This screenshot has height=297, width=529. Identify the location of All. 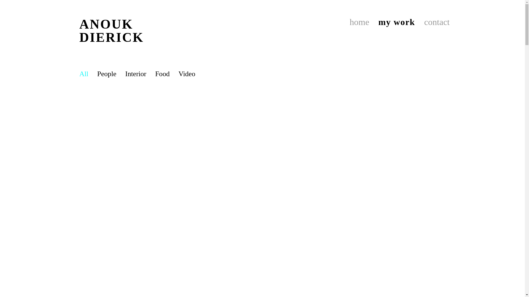
(84, 74).